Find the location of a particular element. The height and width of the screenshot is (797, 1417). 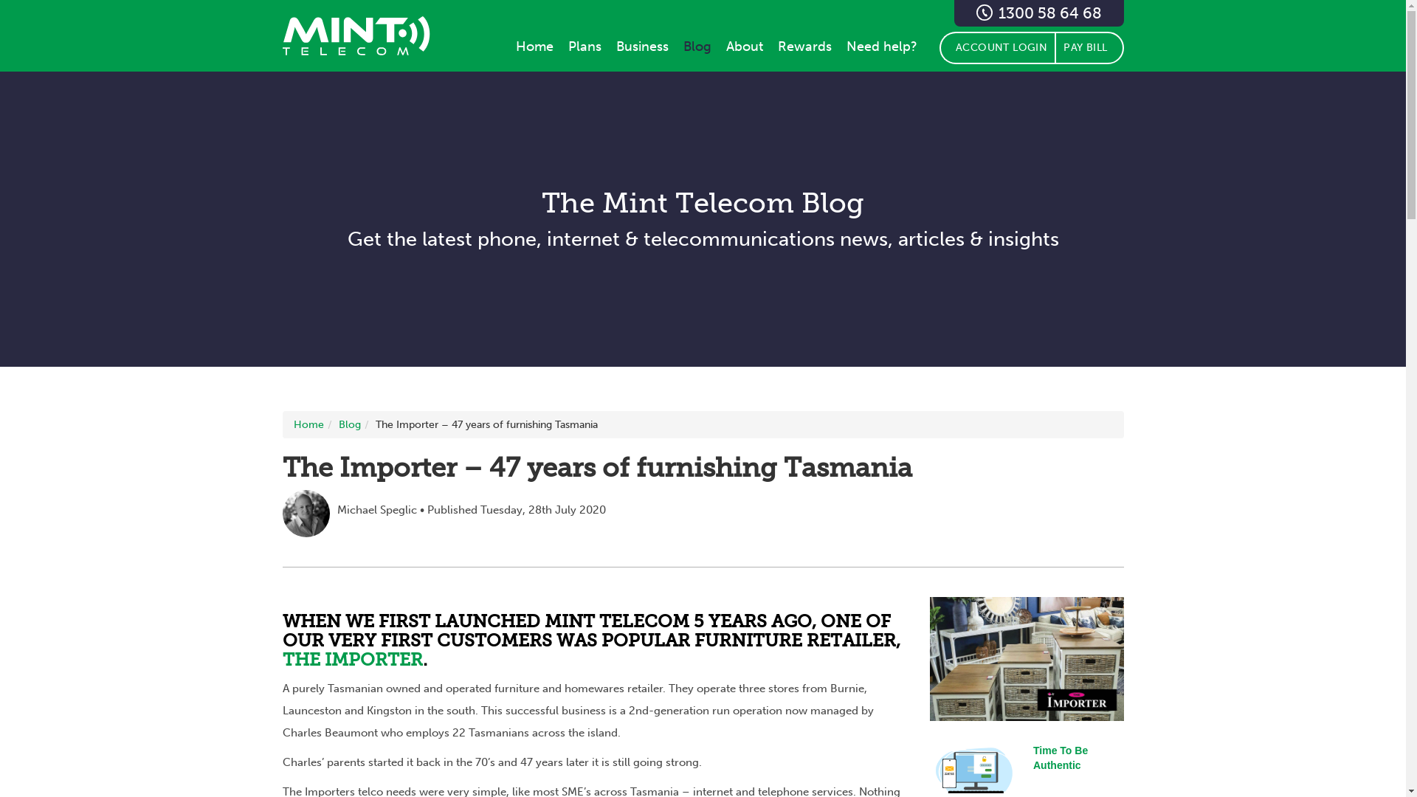

THE IMPORTER is located at coordinates (352, 660).